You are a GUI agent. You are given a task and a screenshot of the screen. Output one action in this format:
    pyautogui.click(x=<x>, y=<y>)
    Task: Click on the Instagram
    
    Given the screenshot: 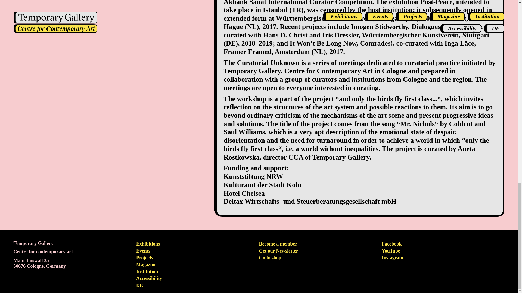 What is the action you would take?
    pyautogui.click(x=392, y=258)
    